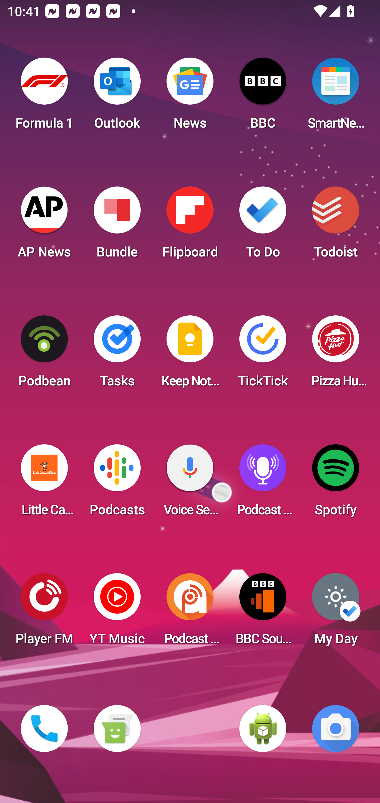  Describe the element at coordinates (336, 612) in the screenshot. I see `My Day` at that location.